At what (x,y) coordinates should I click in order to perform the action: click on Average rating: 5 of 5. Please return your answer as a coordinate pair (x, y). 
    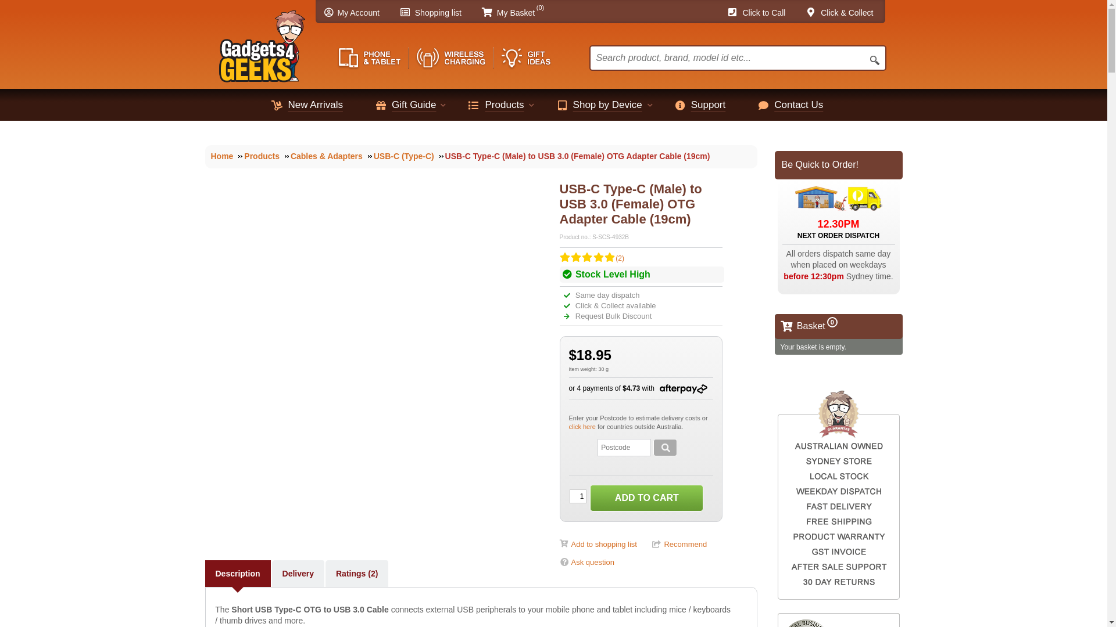
    Looking at the image, I should click on (609, 259).